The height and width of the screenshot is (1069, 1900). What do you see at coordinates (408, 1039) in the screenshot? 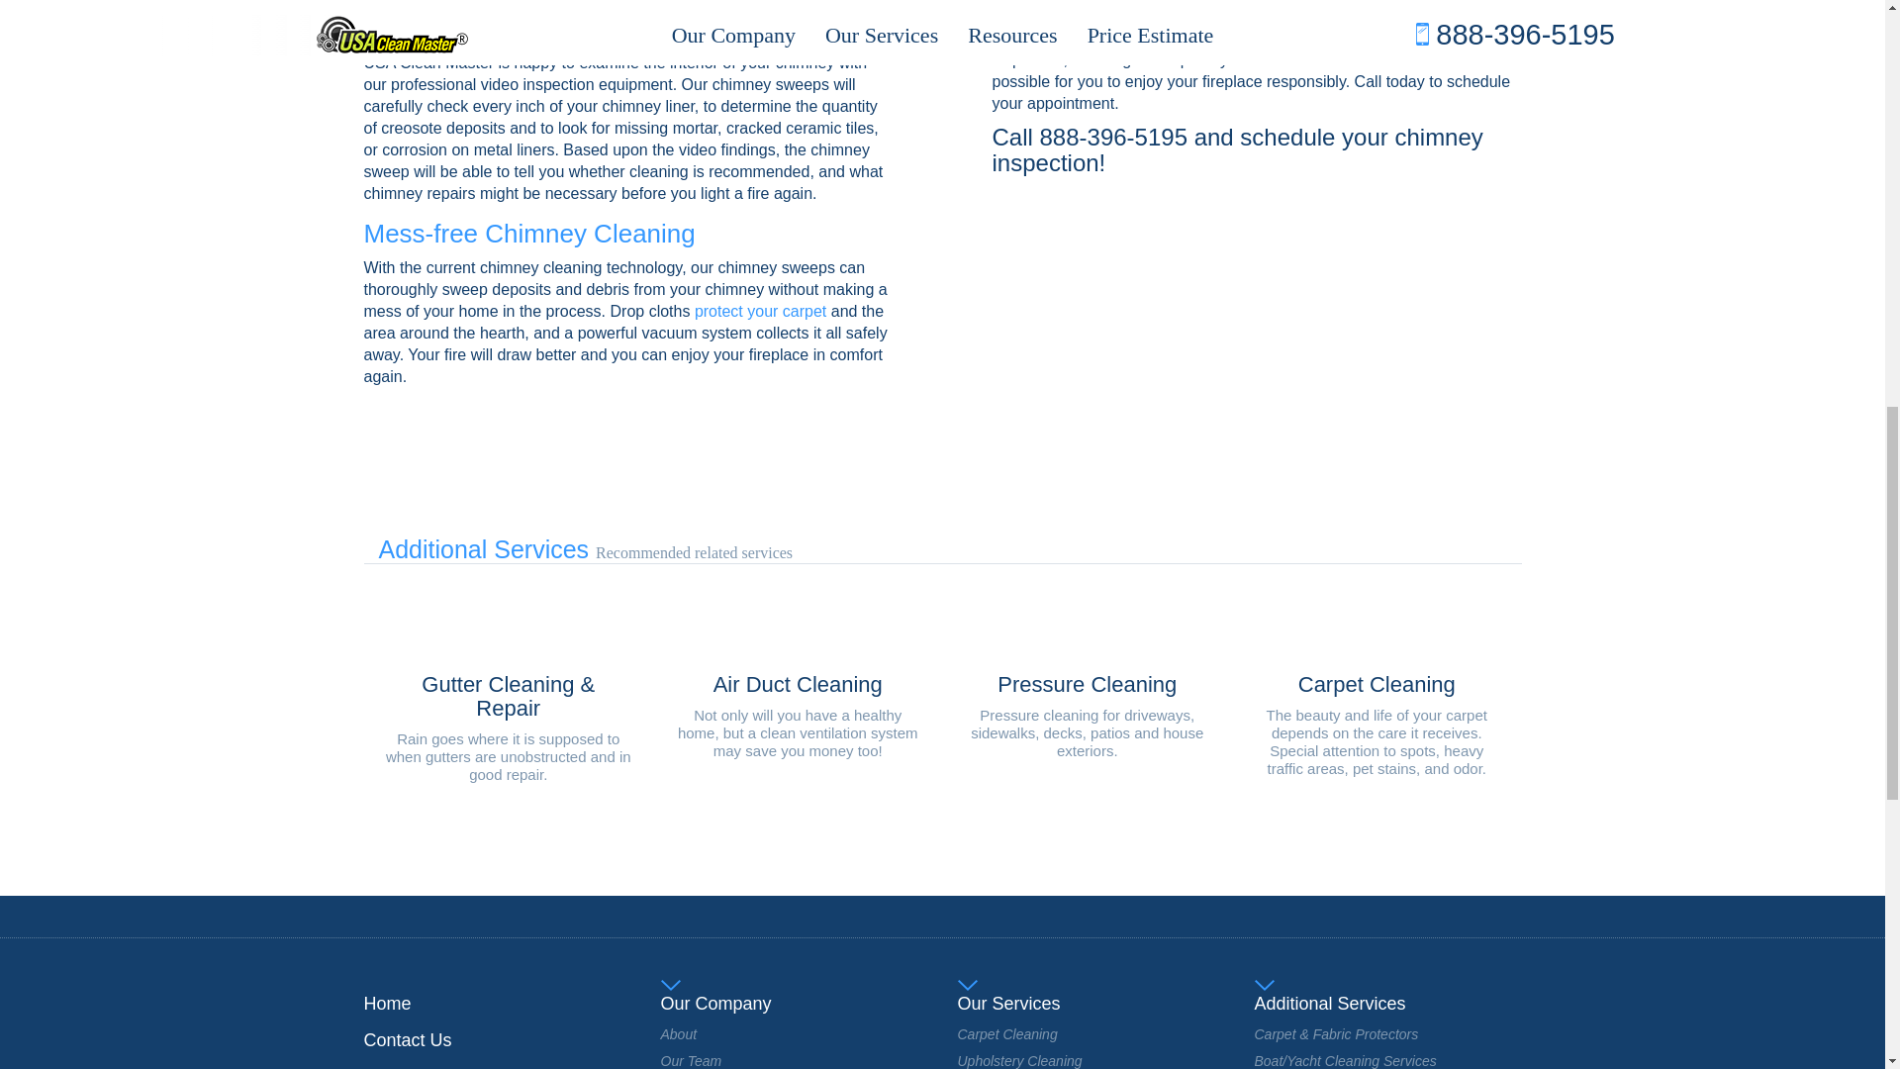
I see `Contact Us` at bounding box center [408, 1039].